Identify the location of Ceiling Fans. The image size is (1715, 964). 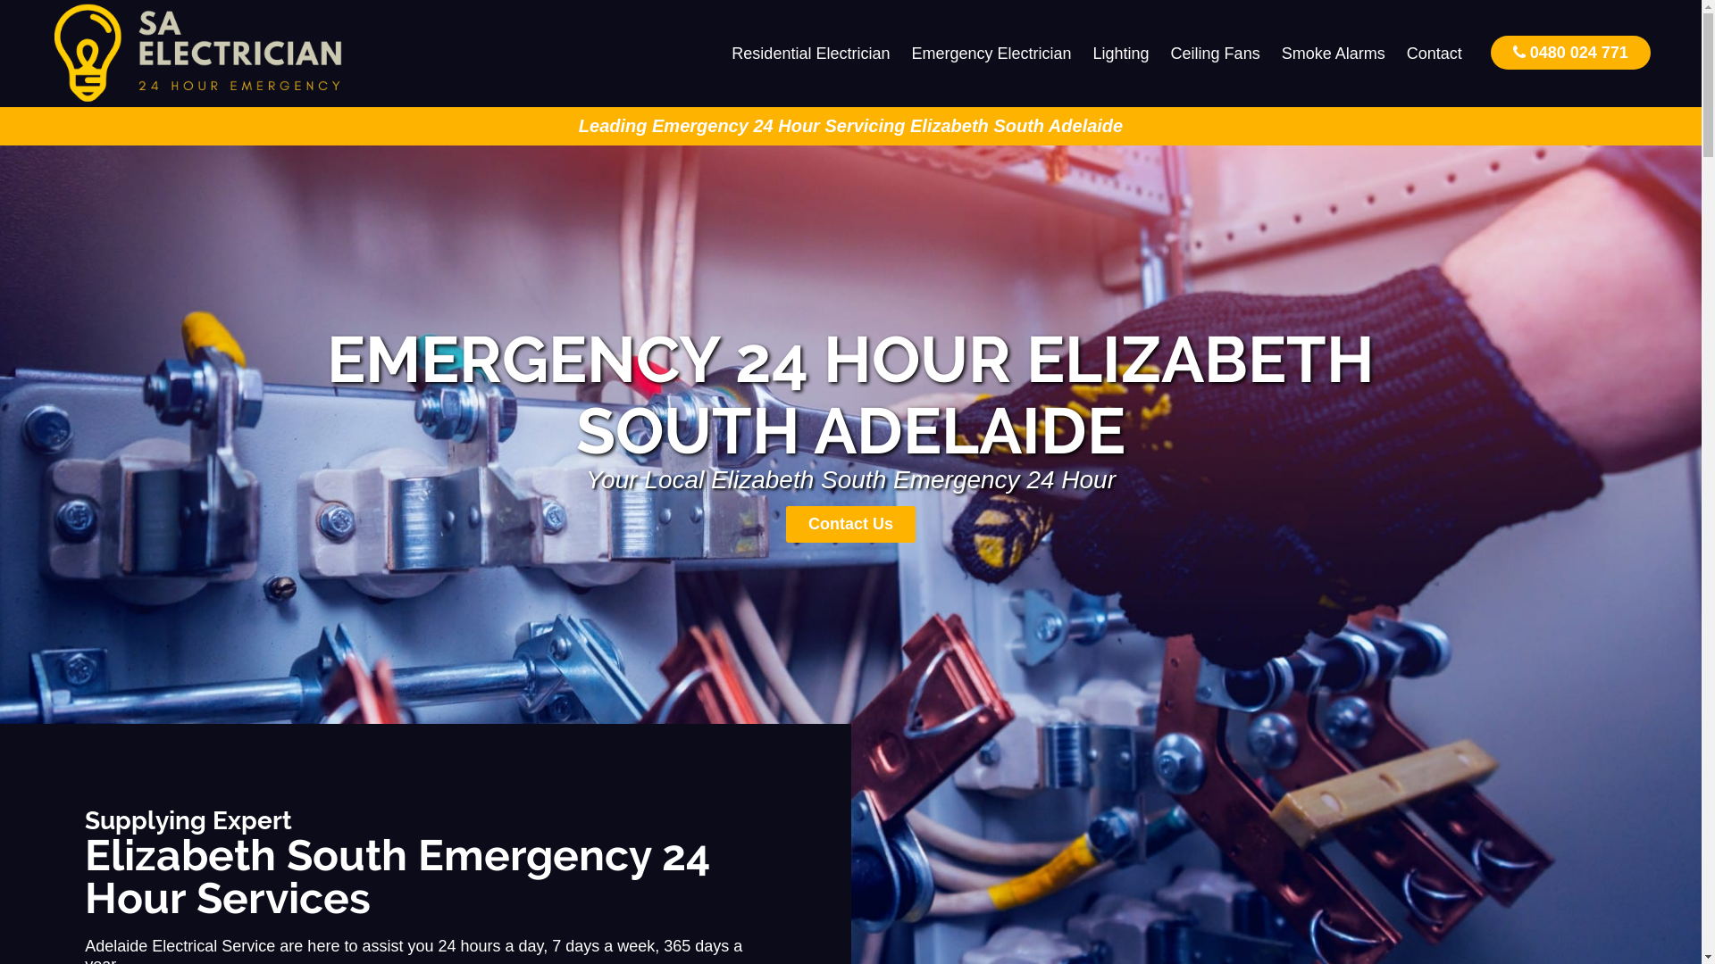
(1216, 54).